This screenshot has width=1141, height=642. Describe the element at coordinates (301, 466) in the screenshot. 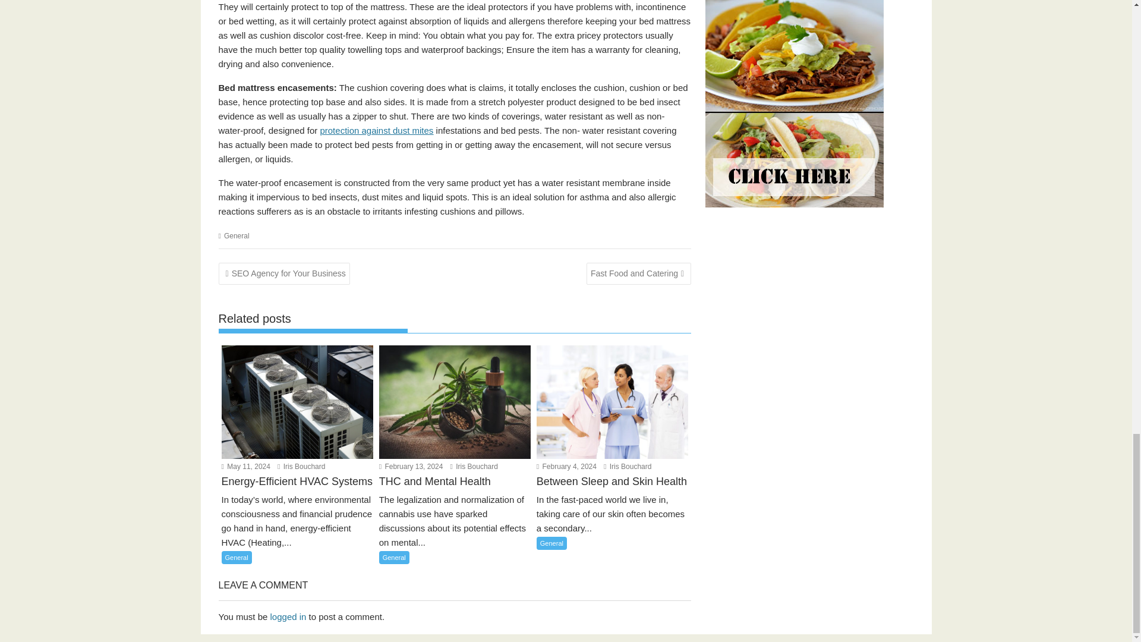

I see `Iris Bouchard` at that location.